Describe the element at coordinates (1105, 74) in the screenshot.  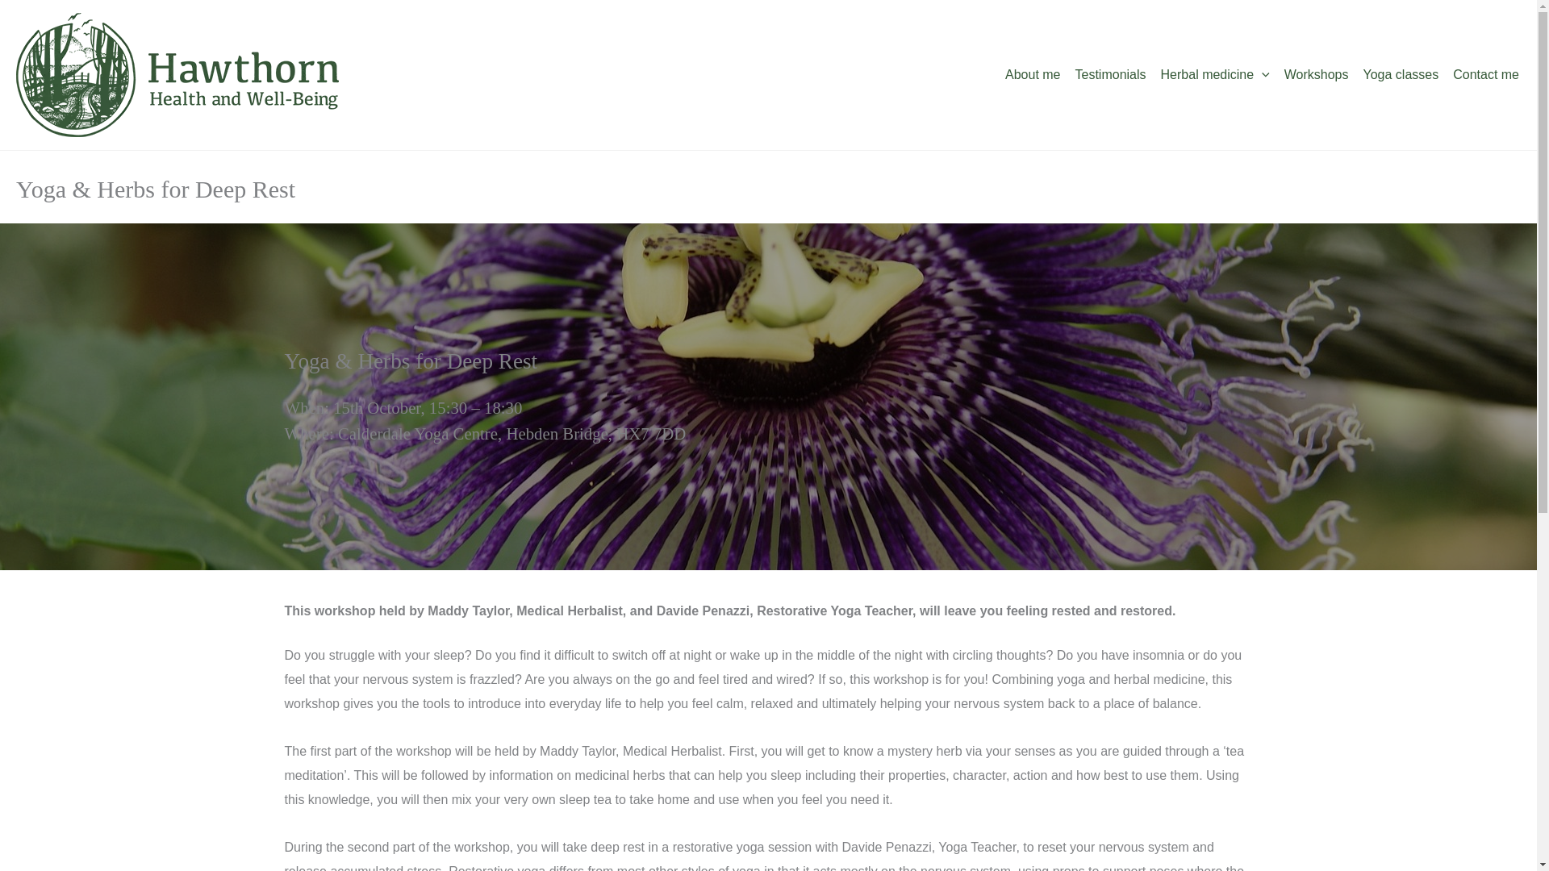
I see `Testimonials` at that location.